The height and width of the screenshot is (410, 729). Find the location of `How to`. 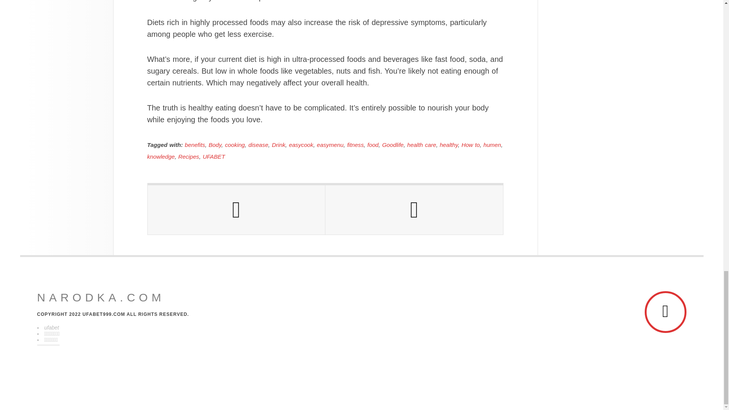

How to is located at coordinates (470, 144).